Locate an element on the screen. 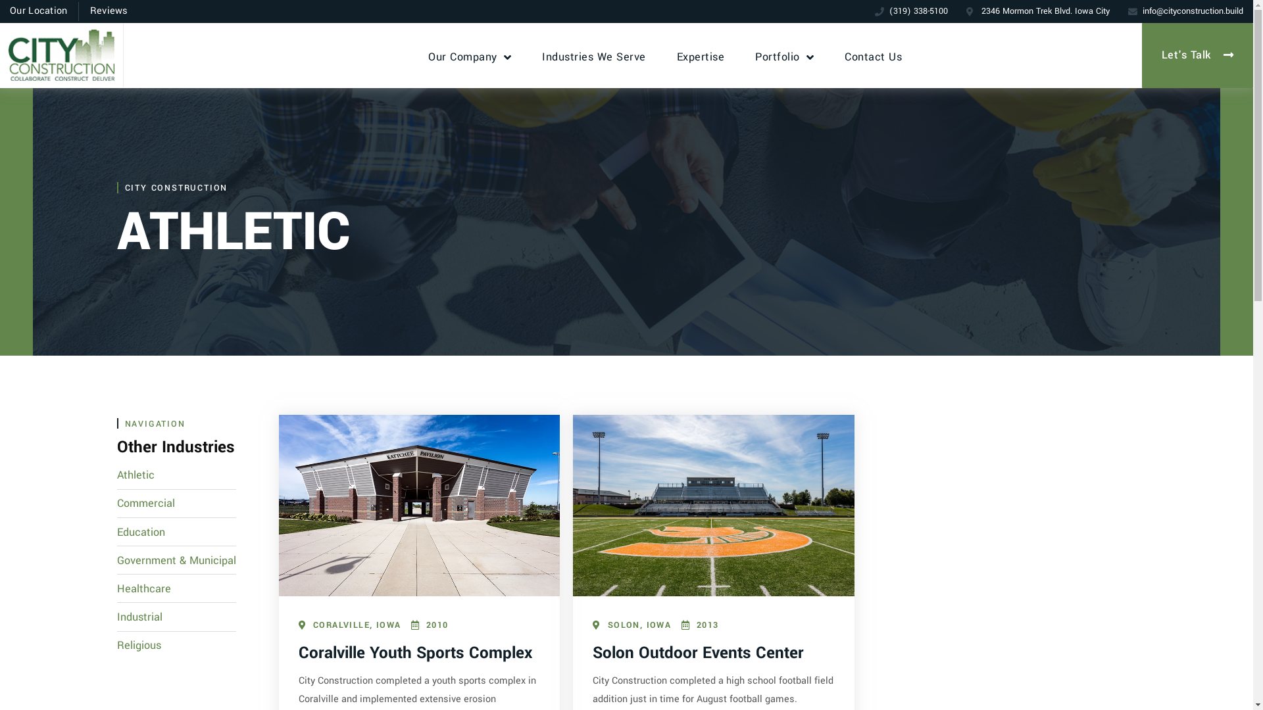  Contact Us is located at coordinates (874, 57).